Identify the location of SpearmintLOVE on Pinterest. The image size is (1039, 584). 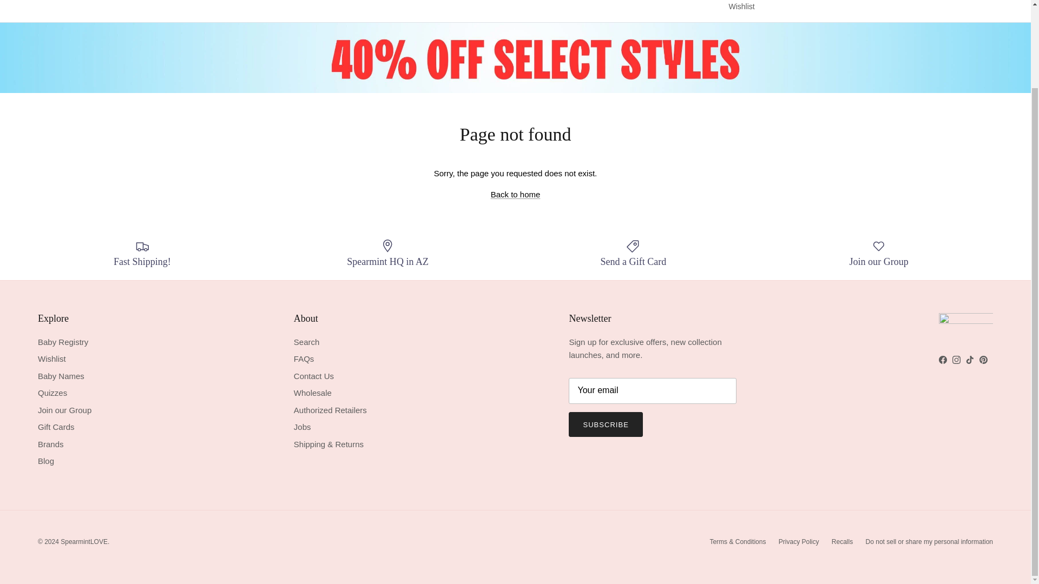
(984, 359).